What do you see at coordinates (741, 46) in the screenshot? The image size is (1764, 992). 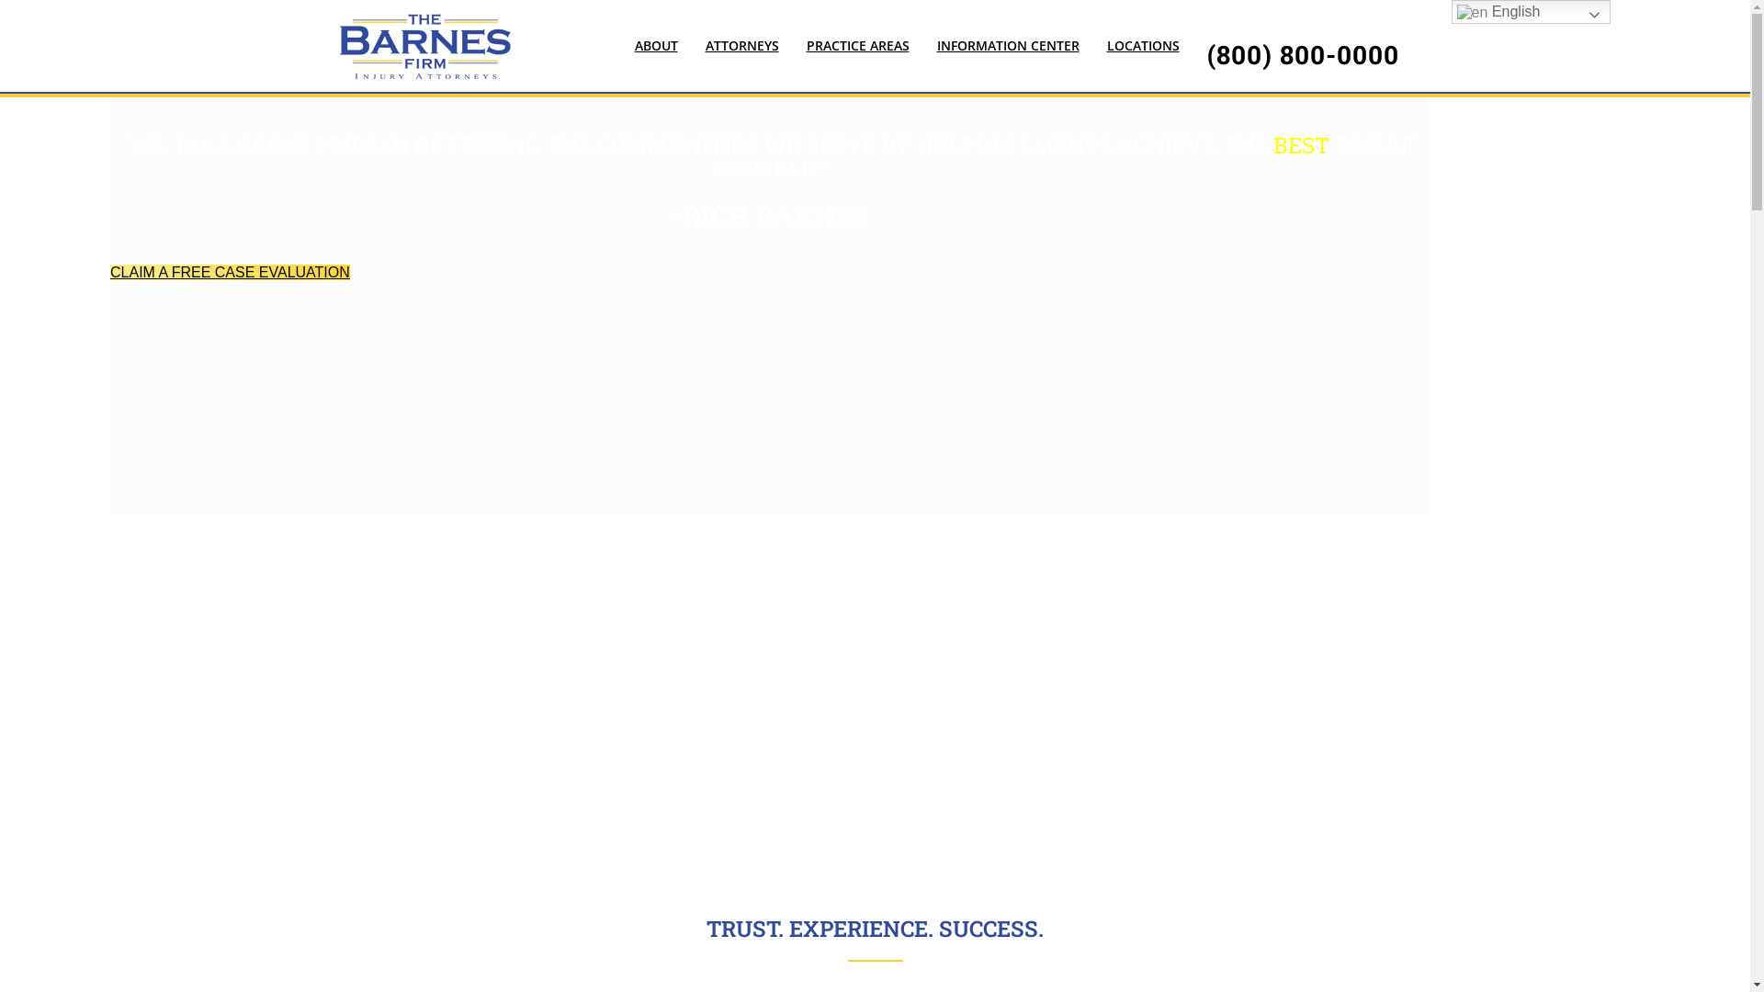 I see `ATTORNEYS` at bounding box center [741, 46].